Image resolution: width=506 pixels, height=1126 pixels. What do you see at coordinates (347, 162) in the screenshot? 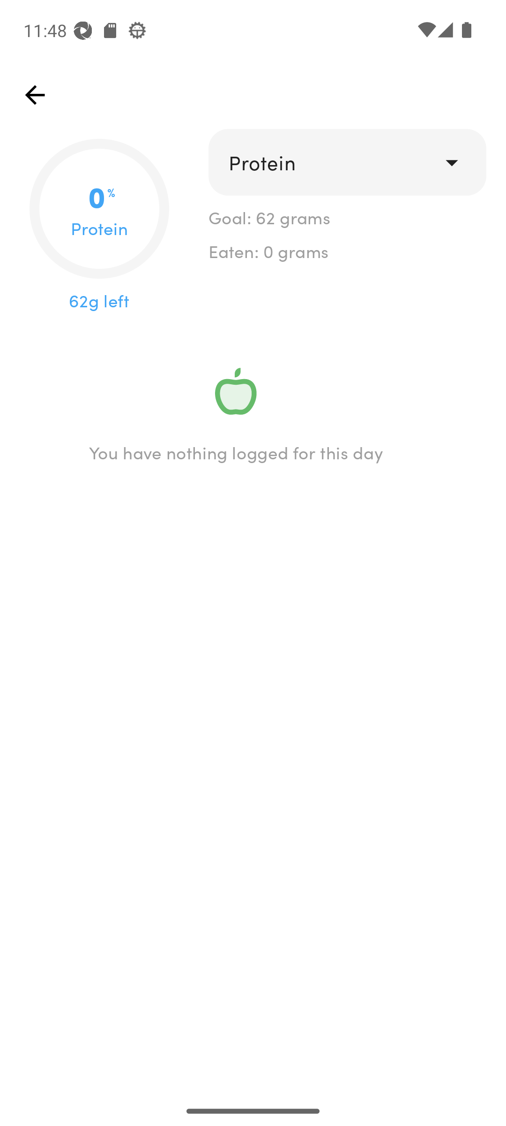
I see `drop_down Protein` at bounding box center [347, 162].